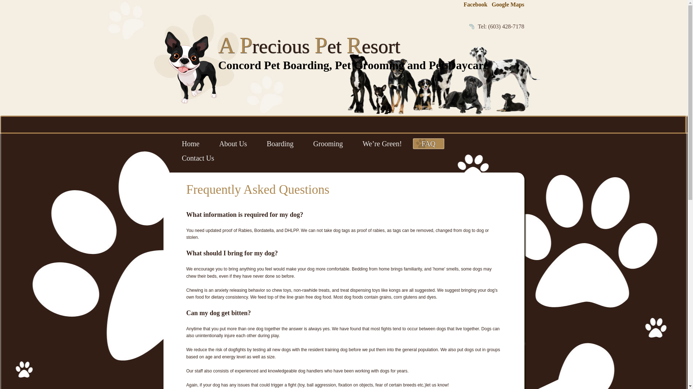 The width and height of the screenshot is (693, 389). I want to click on Facebook, so click(475, 4).